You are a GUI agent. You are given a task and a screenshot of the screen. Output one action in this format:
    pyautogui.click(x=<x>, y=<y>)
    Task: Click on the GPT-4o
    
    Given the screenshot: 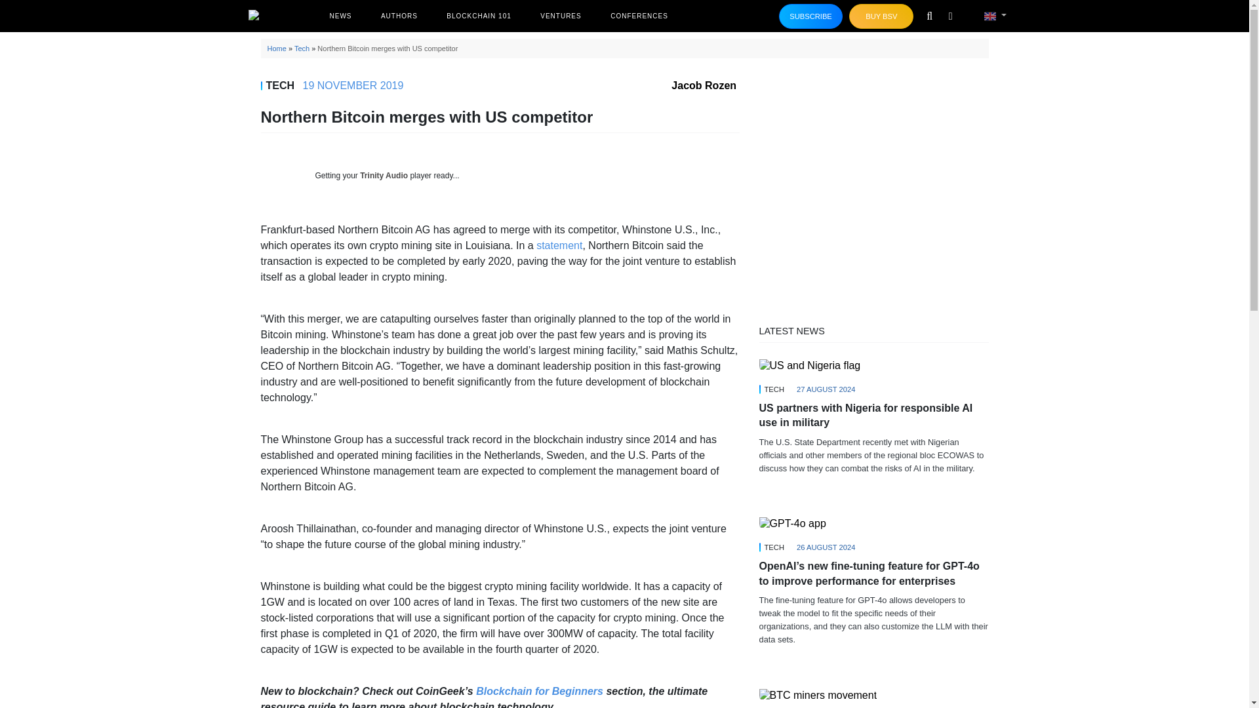 What is the action you would take?
    pyautogui.click(x=792, y=523)
    